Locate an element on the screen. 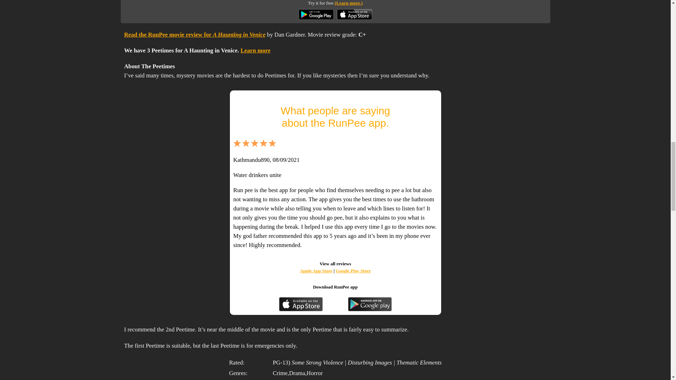  Google Play Store is located at coordinates (353, 271).